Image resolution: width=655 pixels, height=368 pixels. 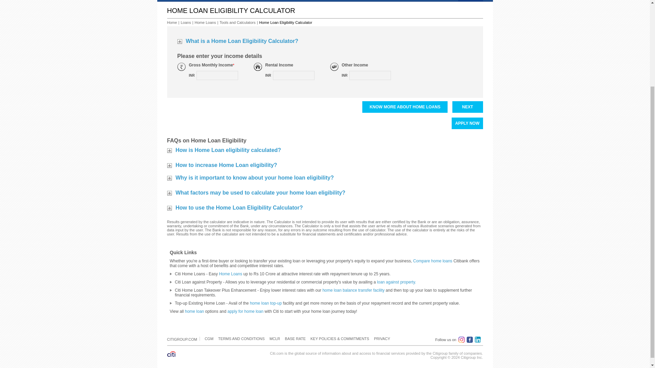 What do you see at coordinates (470, 1) in the screenshot?
I see `Login` at bounding box center [470, 1].